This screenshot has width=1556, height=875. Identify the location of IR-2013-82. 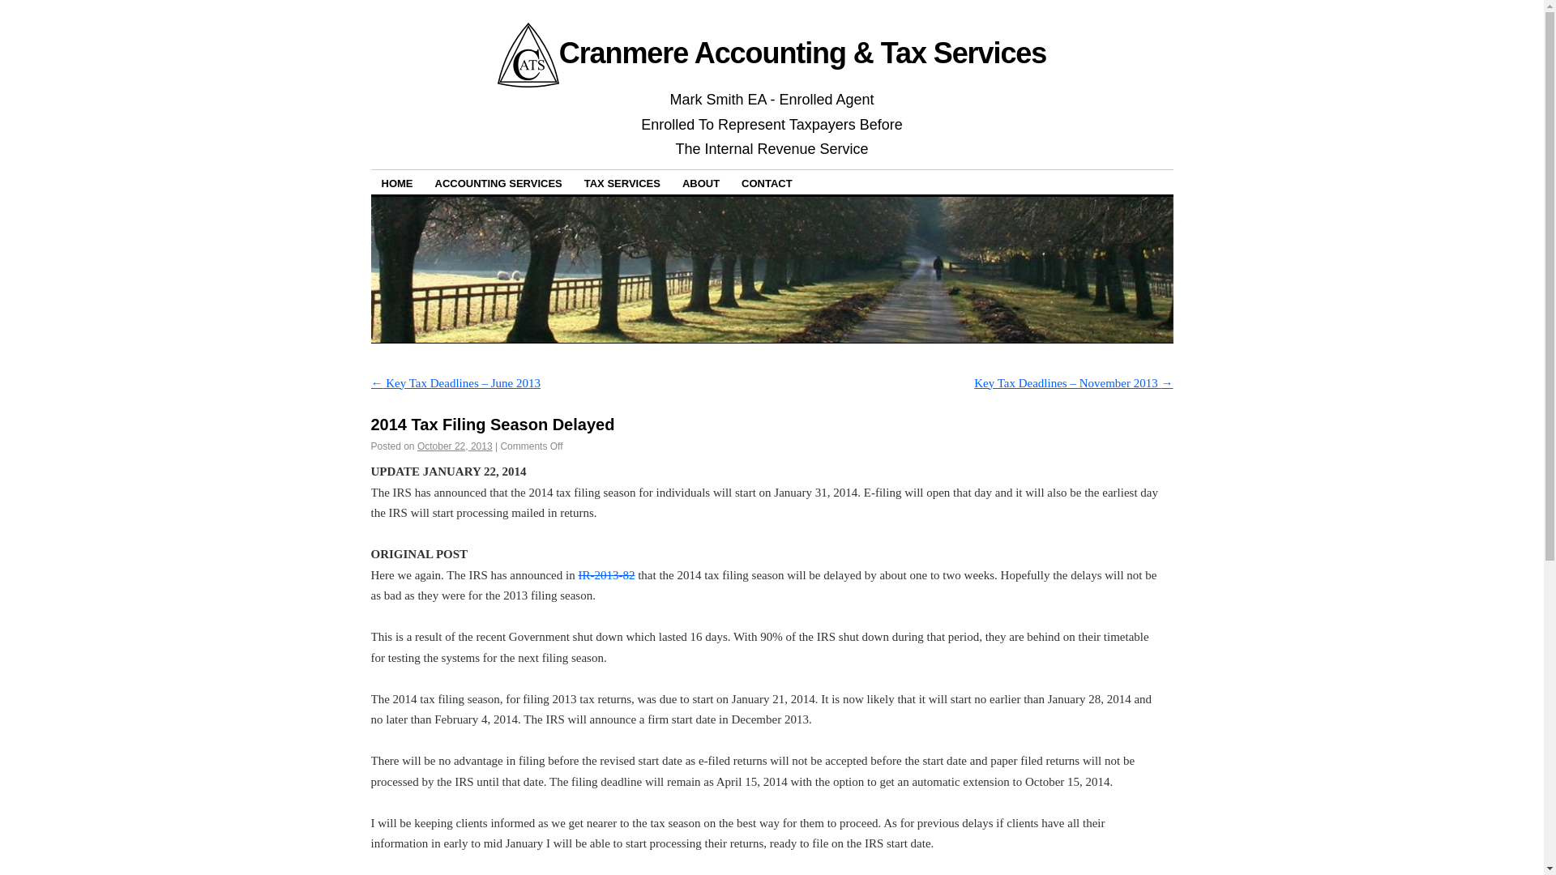
(606, 575).